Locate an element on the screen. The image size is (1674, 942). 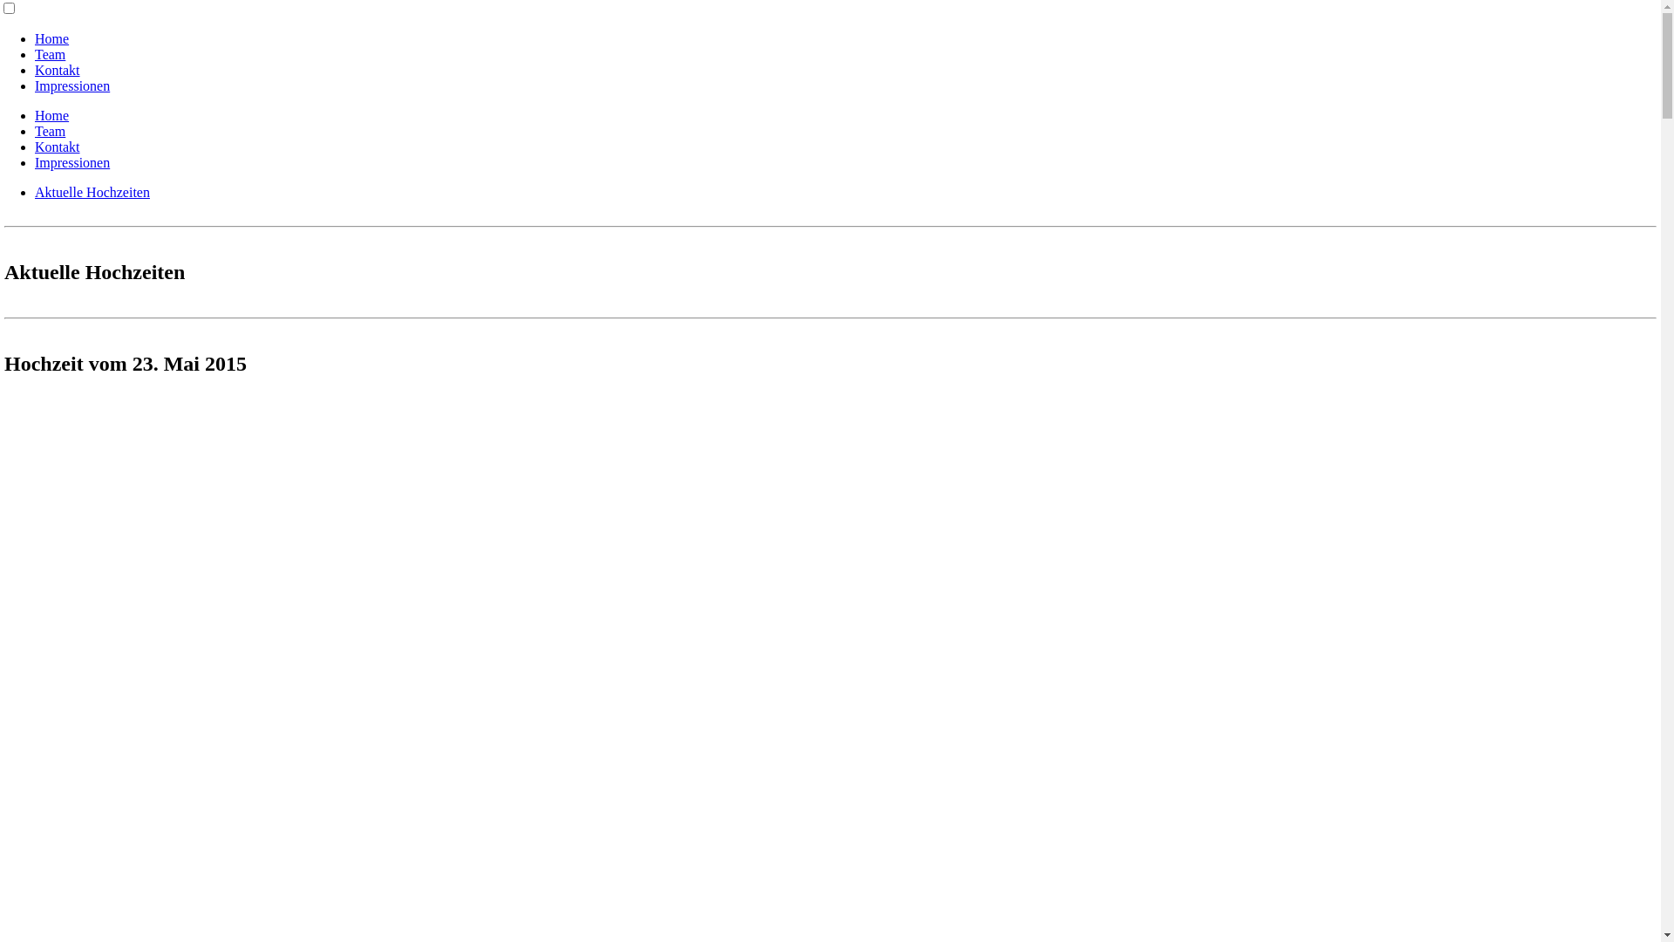
Impressionen is located at coordinates (72, 162).